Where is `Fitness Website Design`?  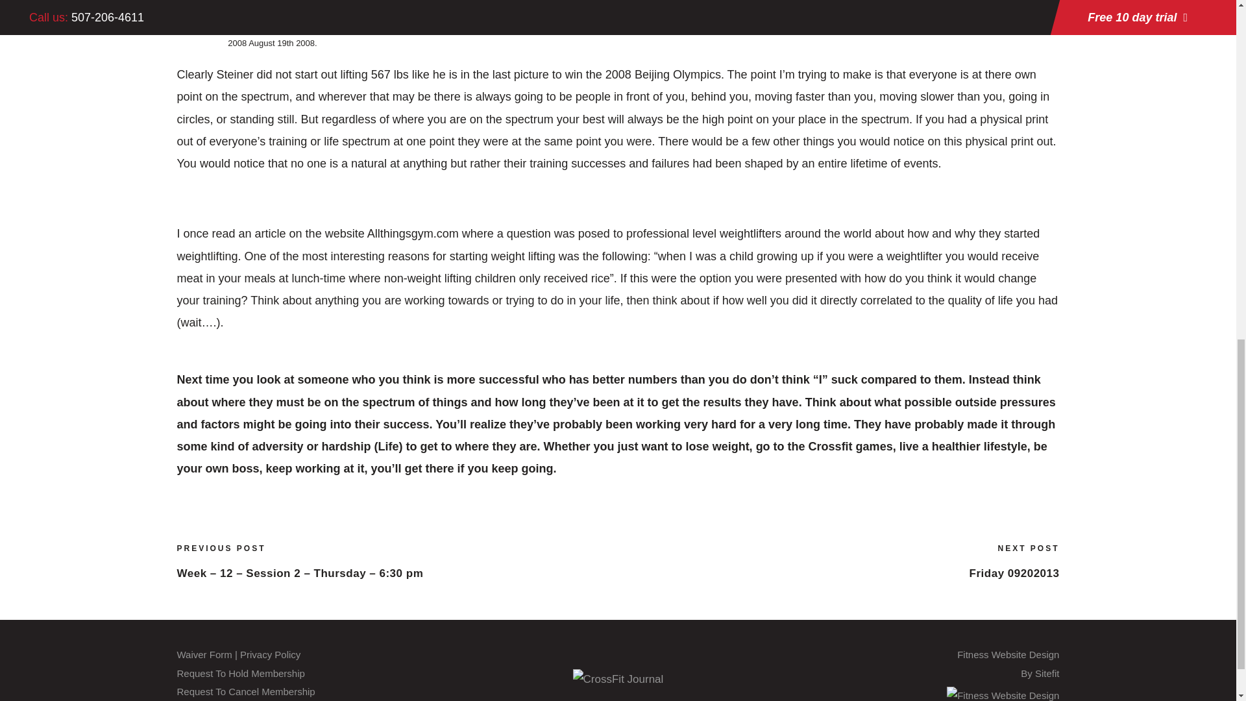 Fitness Website Design is located at coordinates (1014, 572).